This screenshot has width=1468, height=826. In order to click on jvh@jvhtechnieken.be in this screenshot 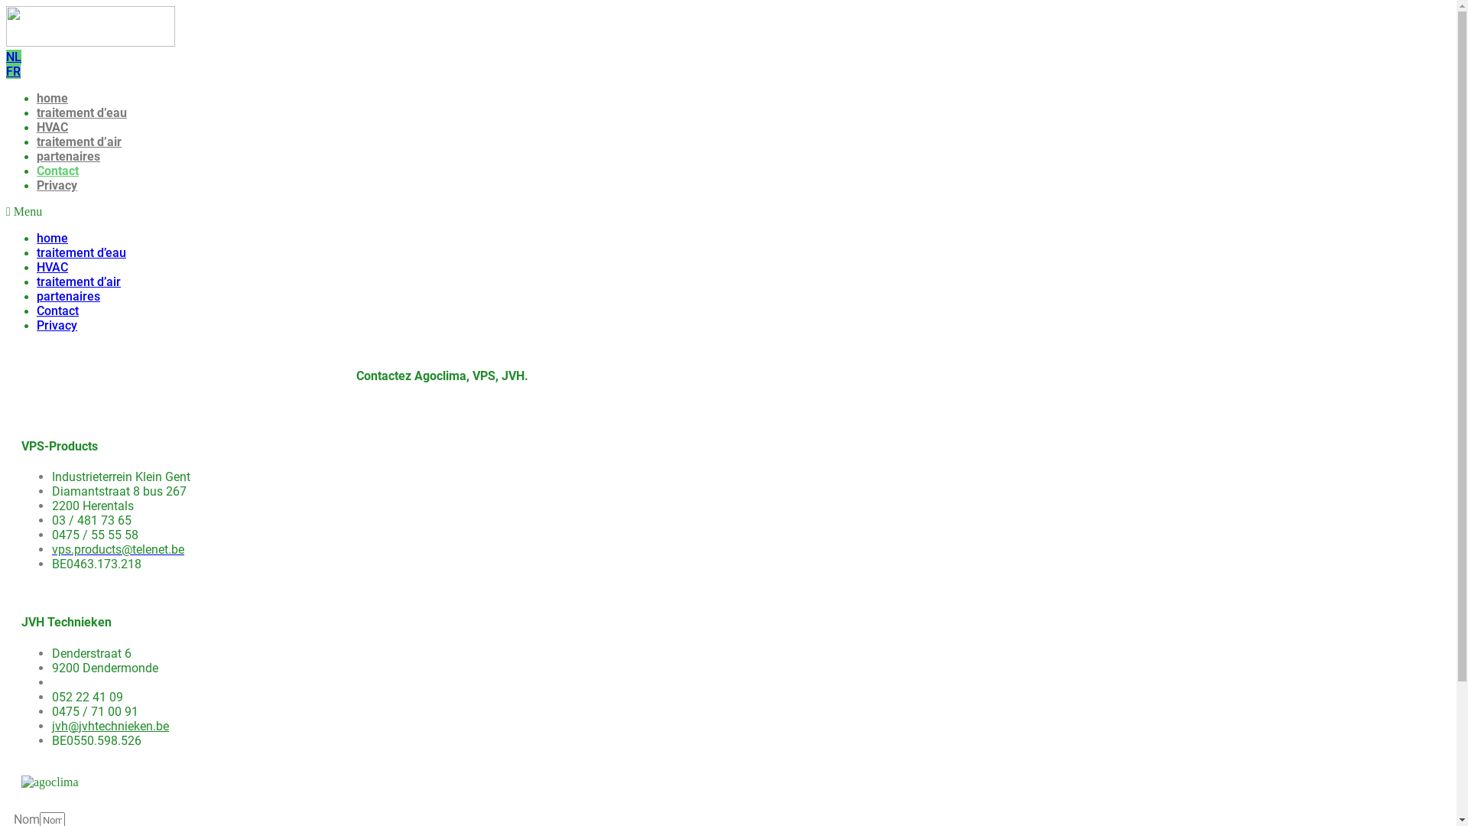, I will do `click(110, 727)`.